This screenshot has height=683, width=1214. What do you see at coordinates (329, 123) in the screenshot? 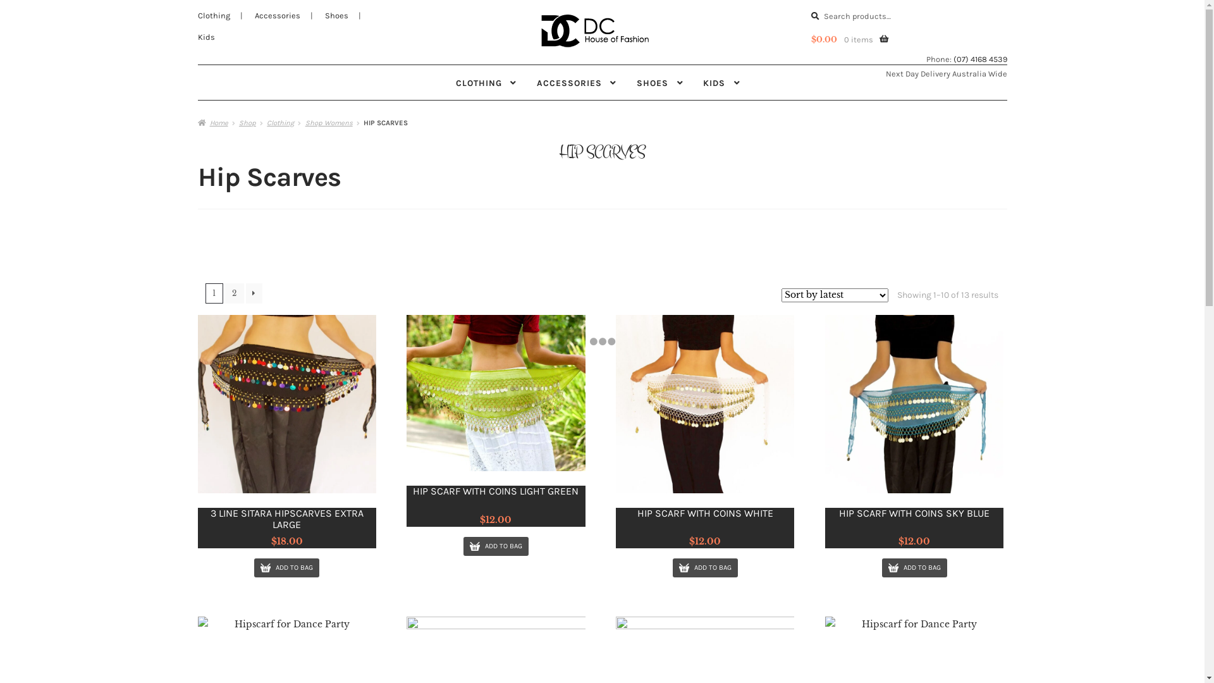
I see `Shop Womens` at bounding box center [329, 123].